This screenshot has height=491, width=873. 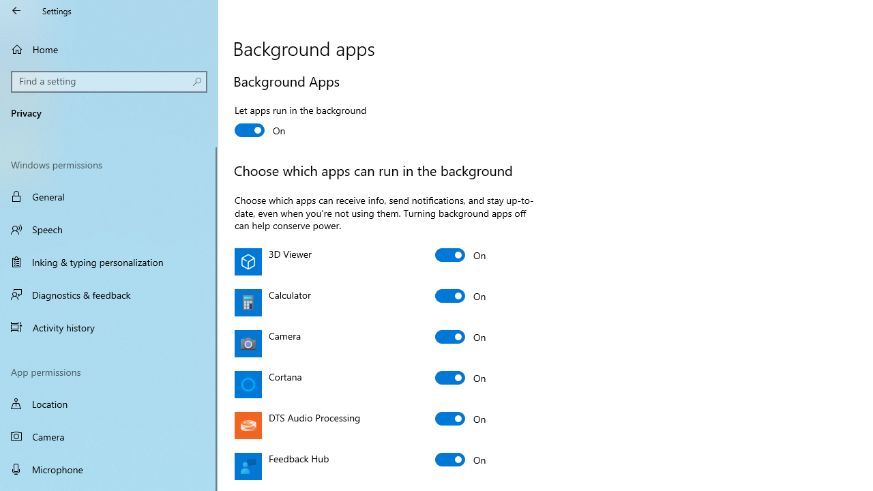 What do you see at coordinates (109, 82) in the screenshot?
I see `Search box, Find a setting` at bounding box center [109, 82].